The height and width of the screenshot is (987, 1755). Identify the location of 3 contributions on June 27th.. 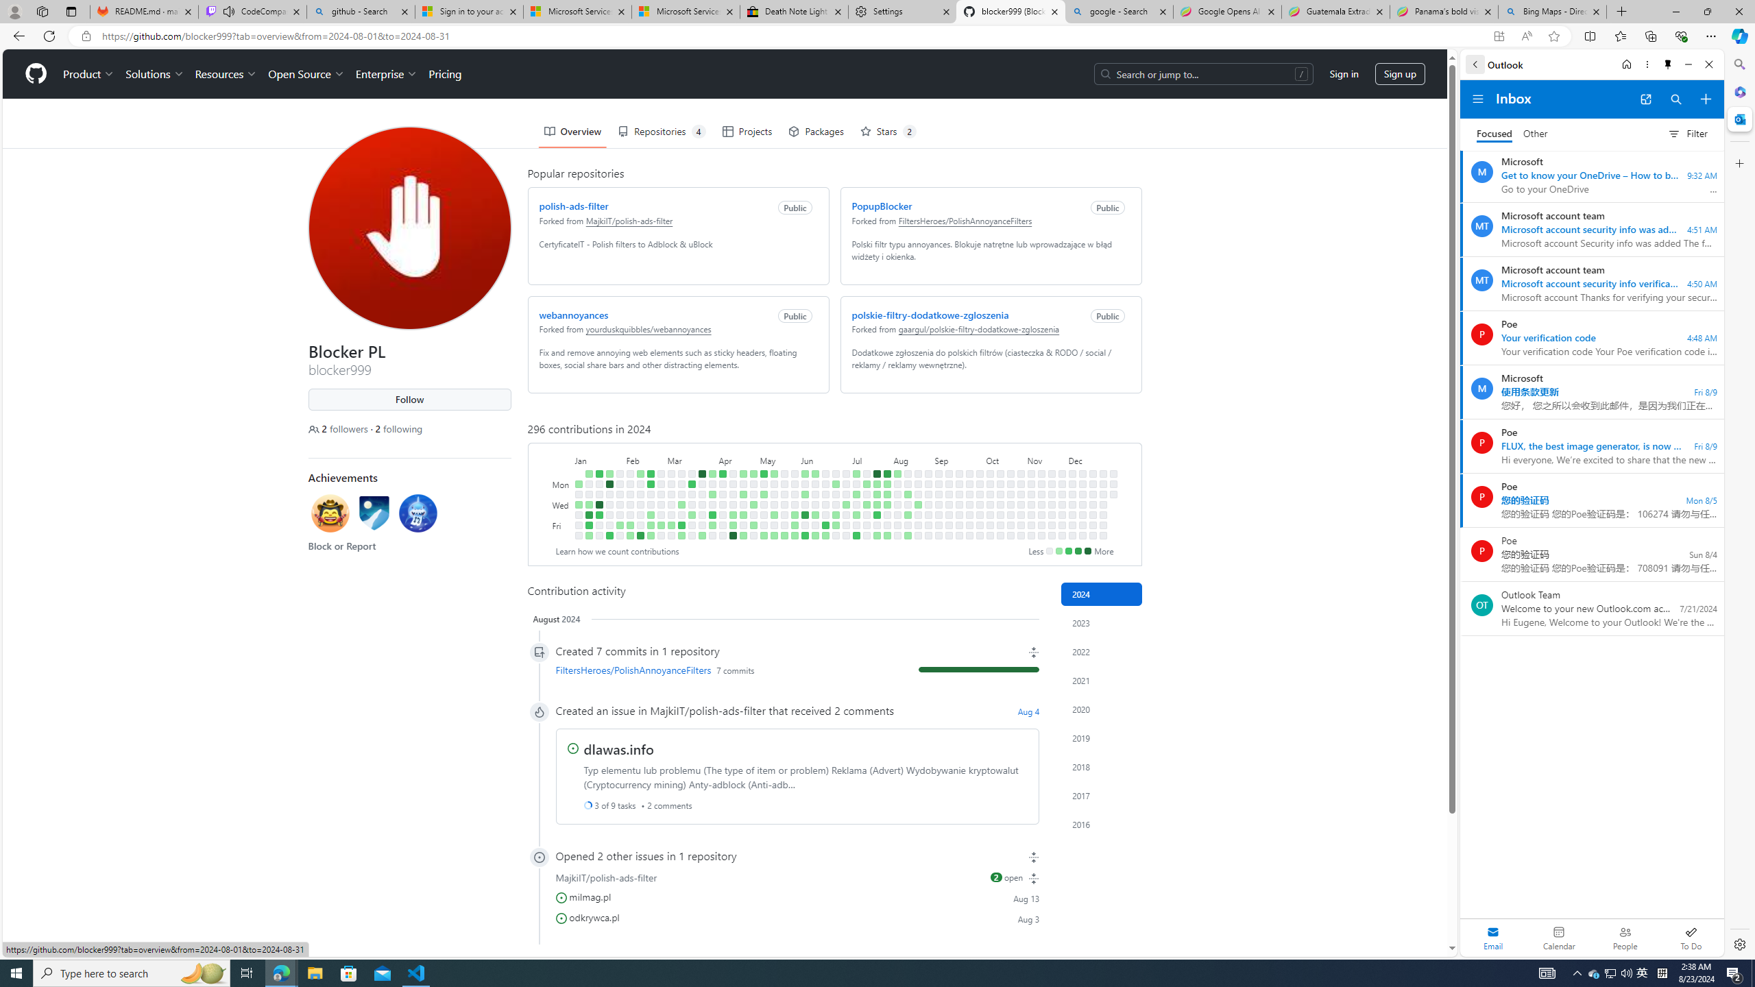
(836, 515).